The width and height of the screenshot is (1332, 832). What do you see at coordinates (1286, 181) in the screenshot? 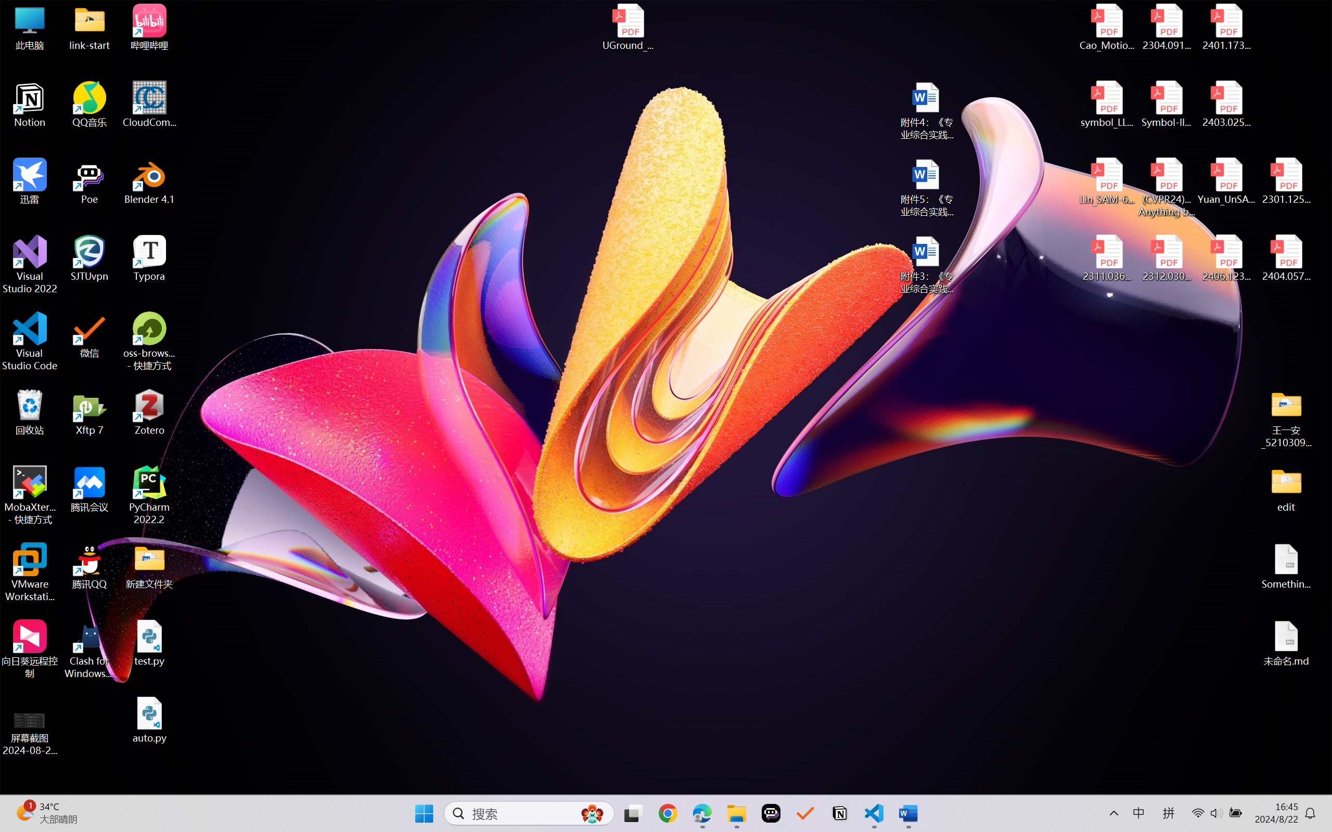
I see `2301.12597v3.pdf` at bounding box center [1286, 181].